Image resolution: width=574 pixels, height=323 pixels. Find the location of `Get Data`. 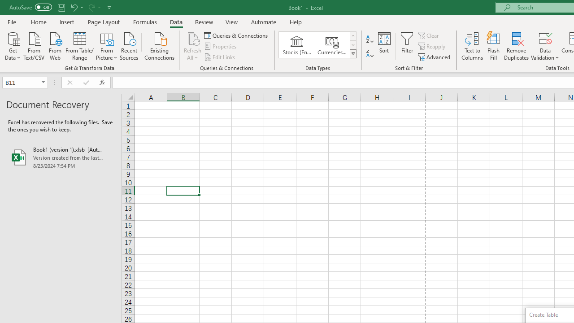

Get Data is located at coordinates (13, 45).